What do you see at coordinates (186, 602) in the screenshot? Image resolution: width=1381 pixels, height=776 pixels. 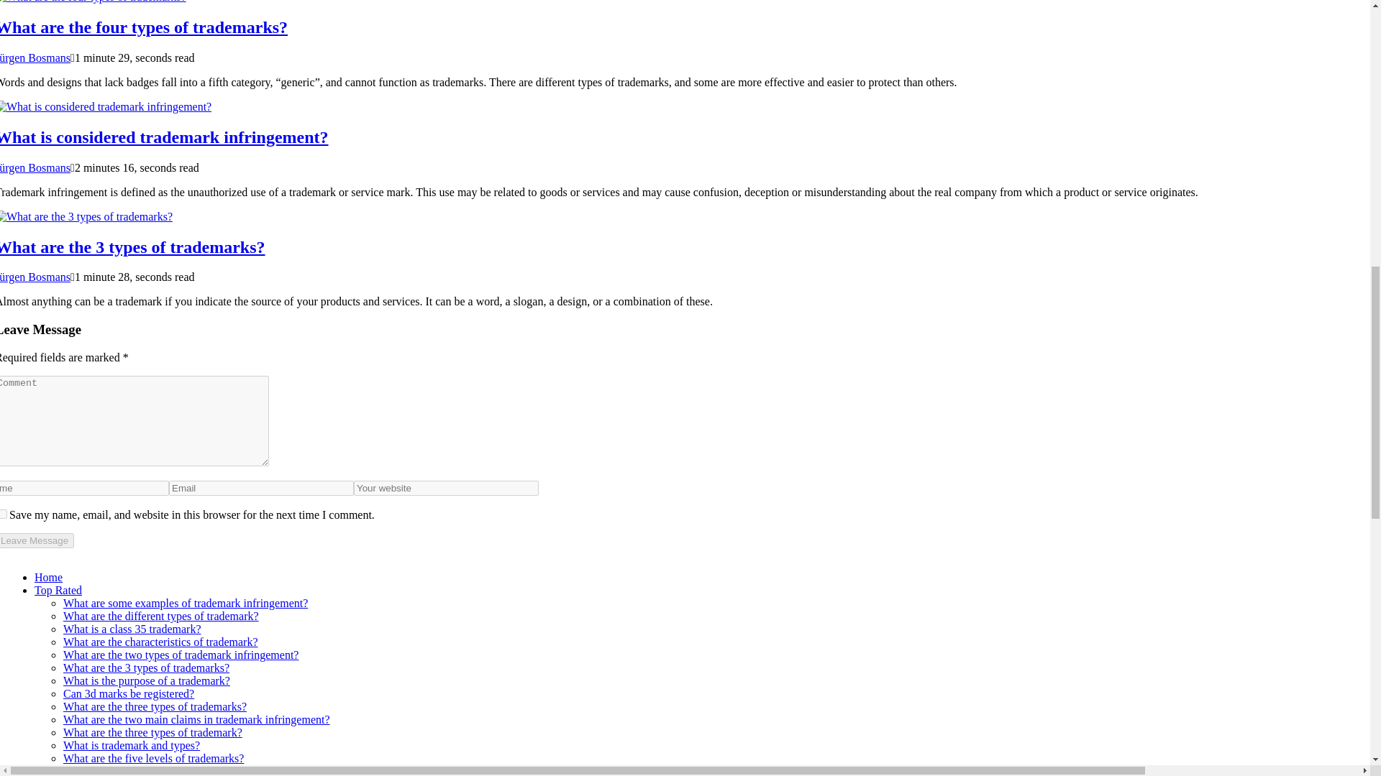 I see `What are some examples of trademark infringement?` at bounding box center [186, 602].